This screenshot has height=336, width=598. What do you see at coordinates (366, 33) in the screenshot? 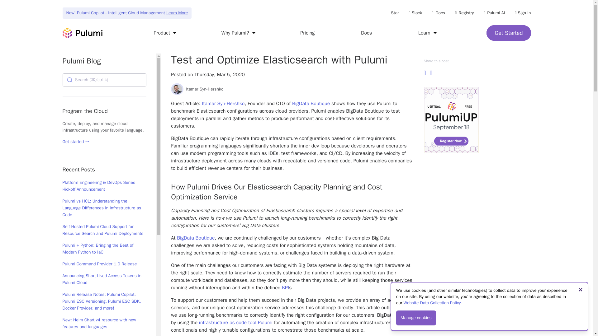
I see `Docs` at bounding box center [366, 33].